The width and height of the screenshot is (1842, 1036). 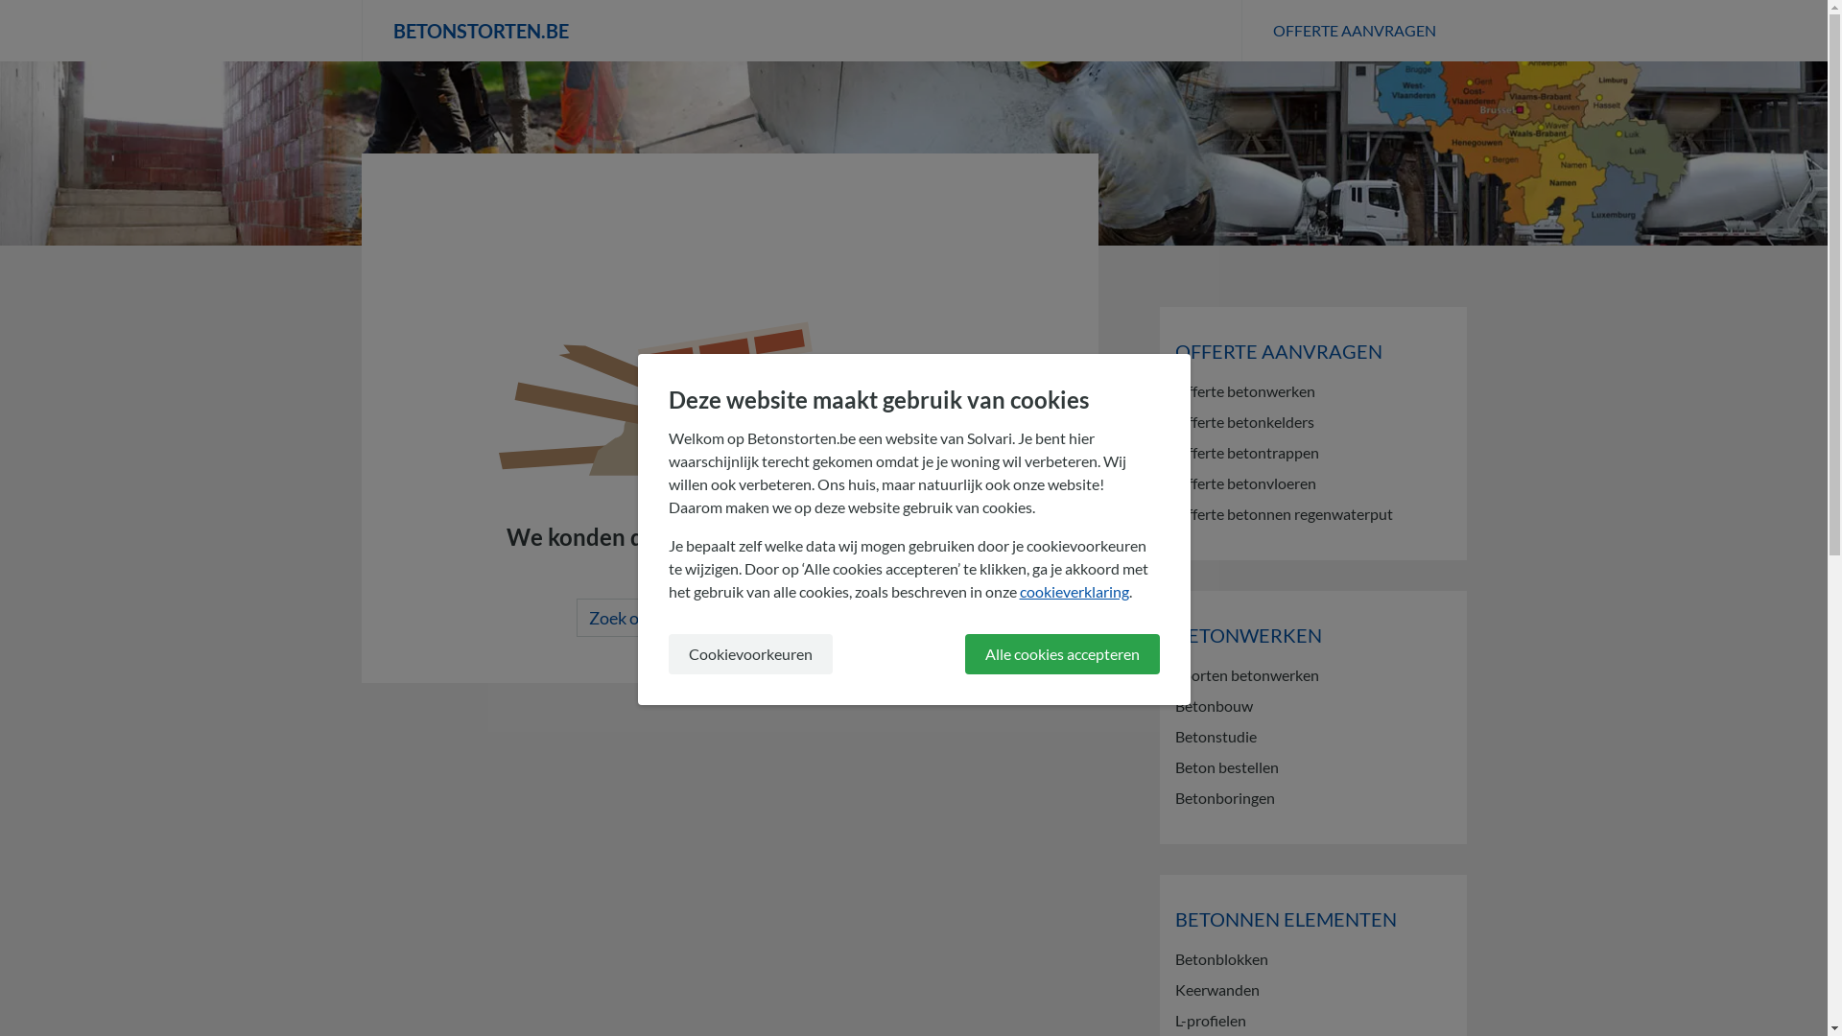 I want to click on Alle cookies accepteren, so click(x=1063, y=654).